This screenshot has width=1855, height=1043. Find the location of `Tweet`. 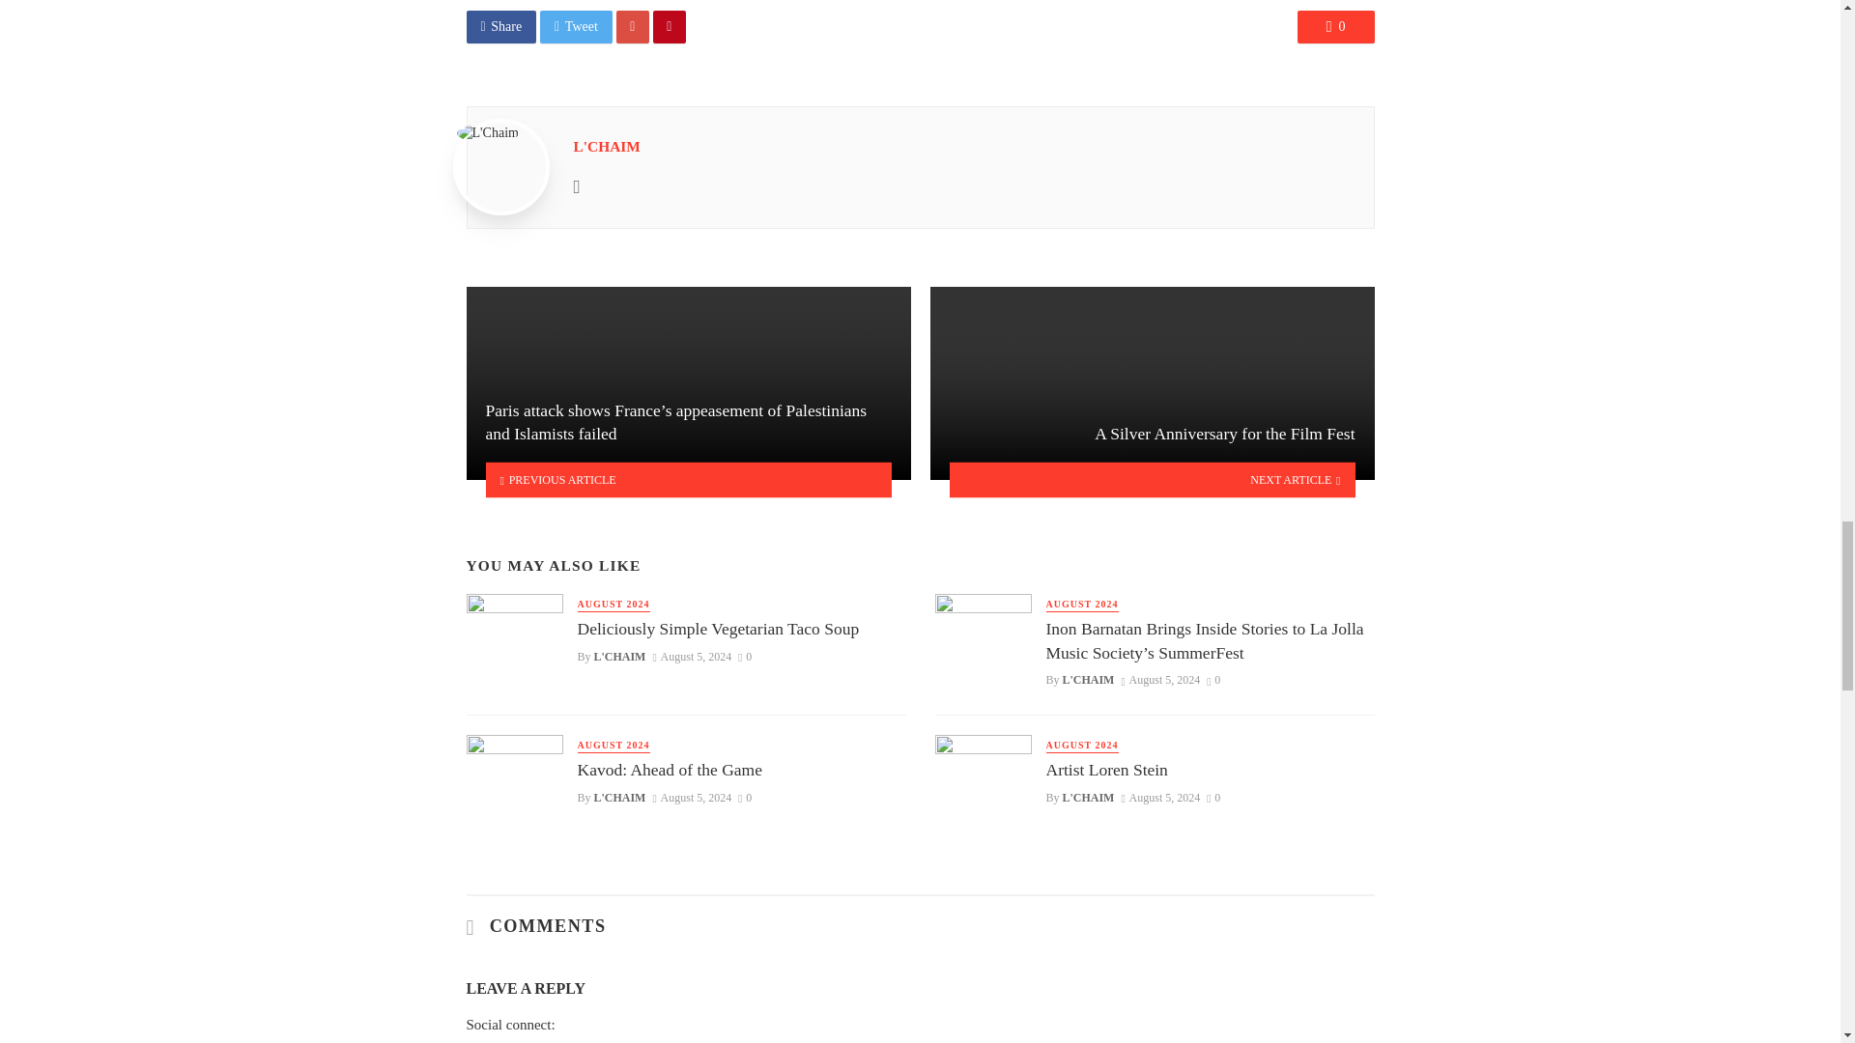

Tweet is located at coordinates (576, 27).